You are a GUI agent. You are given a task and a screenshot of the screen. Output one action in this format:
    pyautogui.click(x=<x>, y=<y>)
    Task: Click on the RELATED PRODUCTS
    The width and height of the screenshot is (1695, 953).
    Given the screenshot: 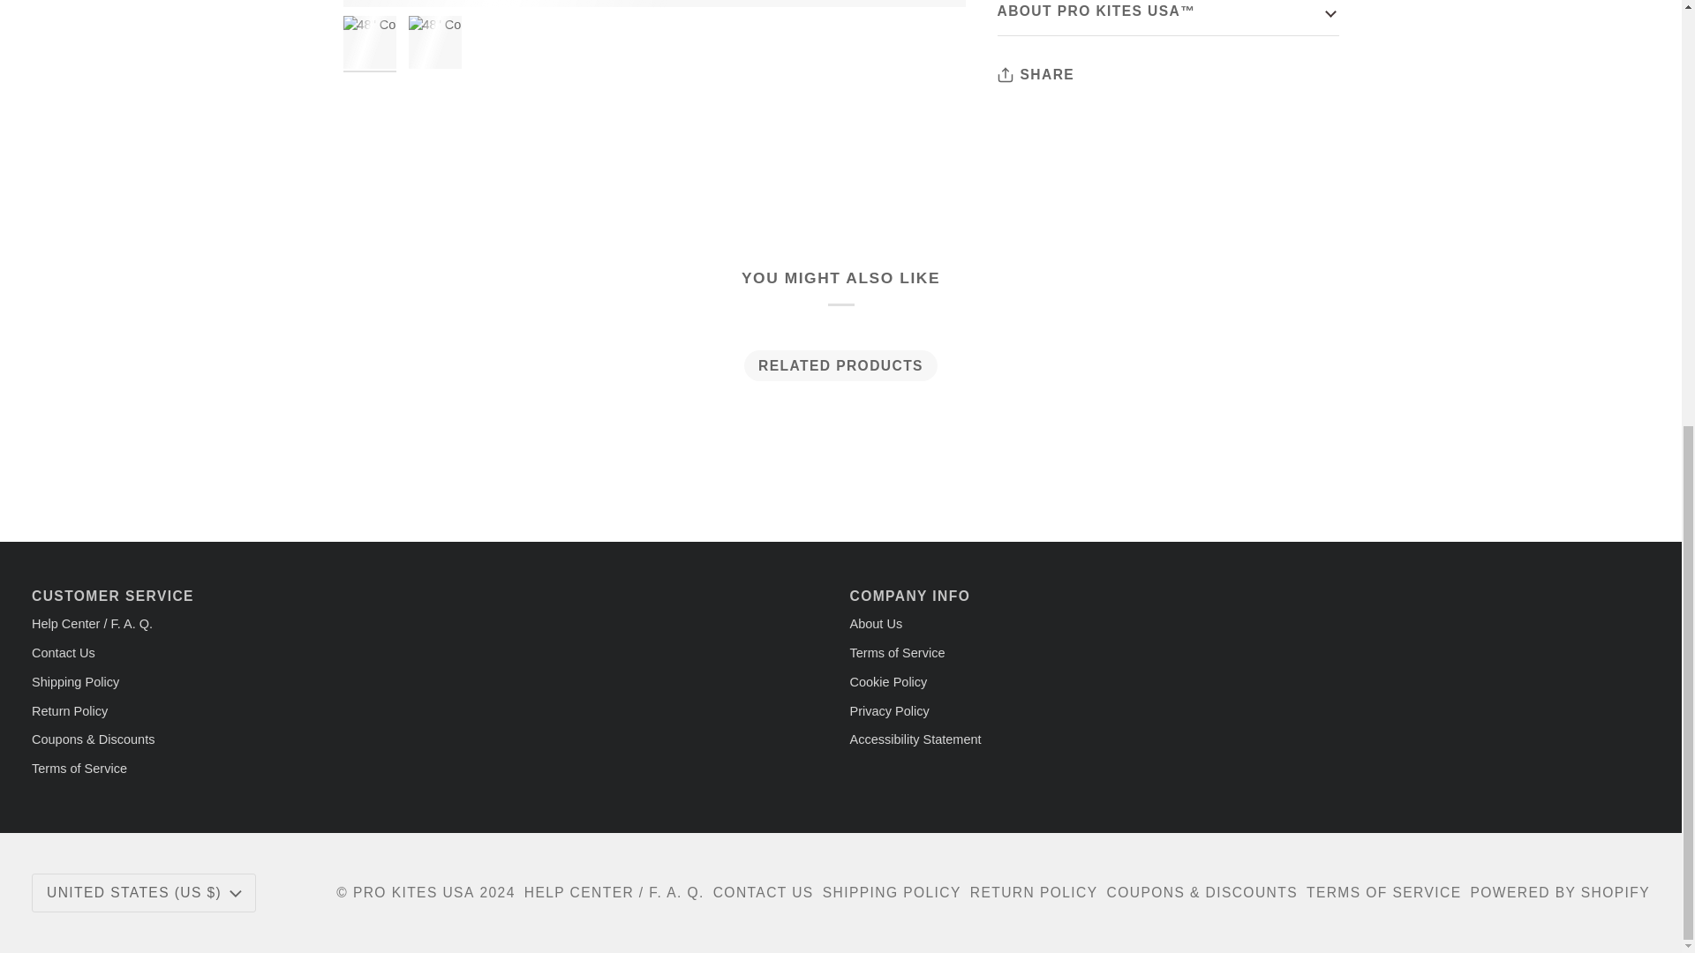 What is the action you would take?
    pyautogui.click(x=840, y=365)
    